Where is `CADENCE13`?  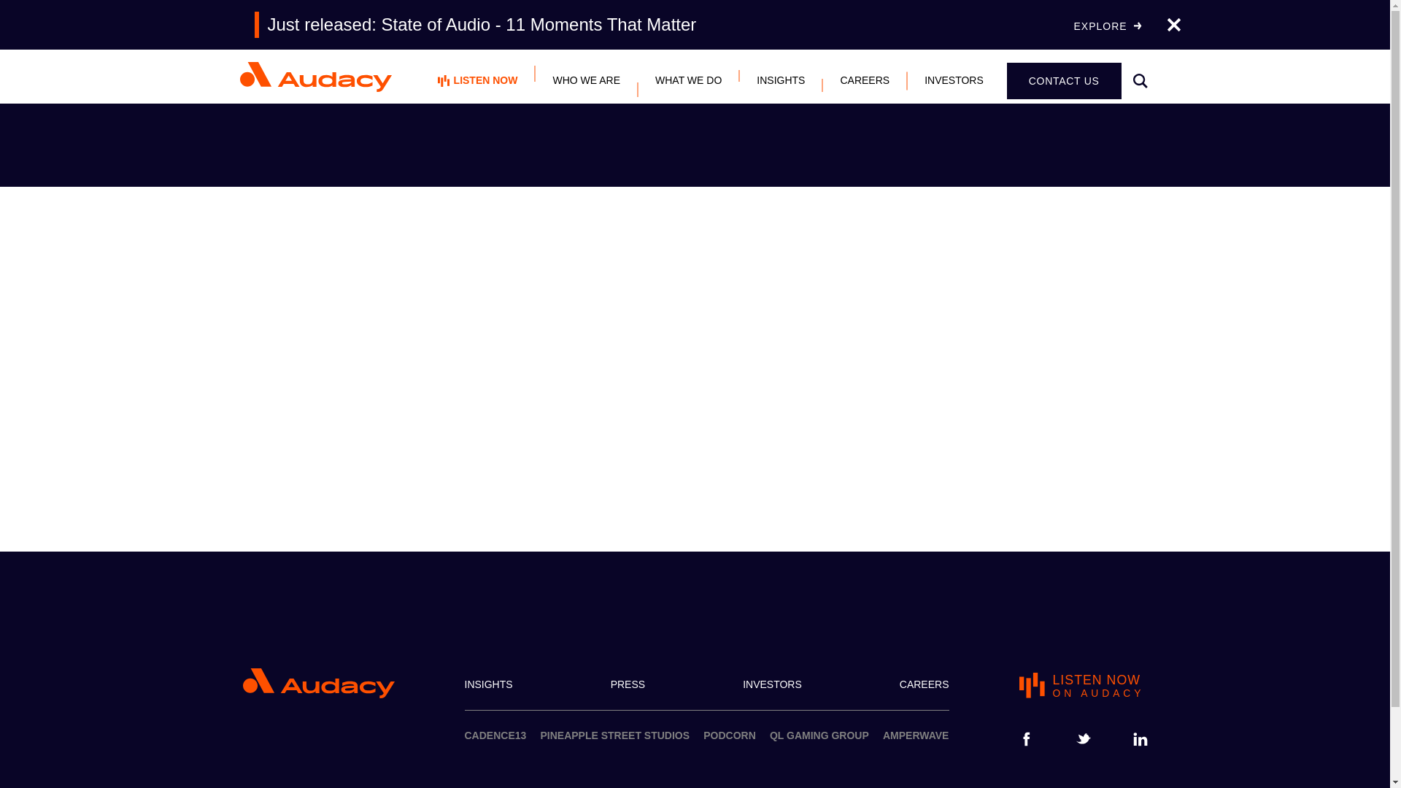
CADENCE13 is located at coordinates (495, 735).